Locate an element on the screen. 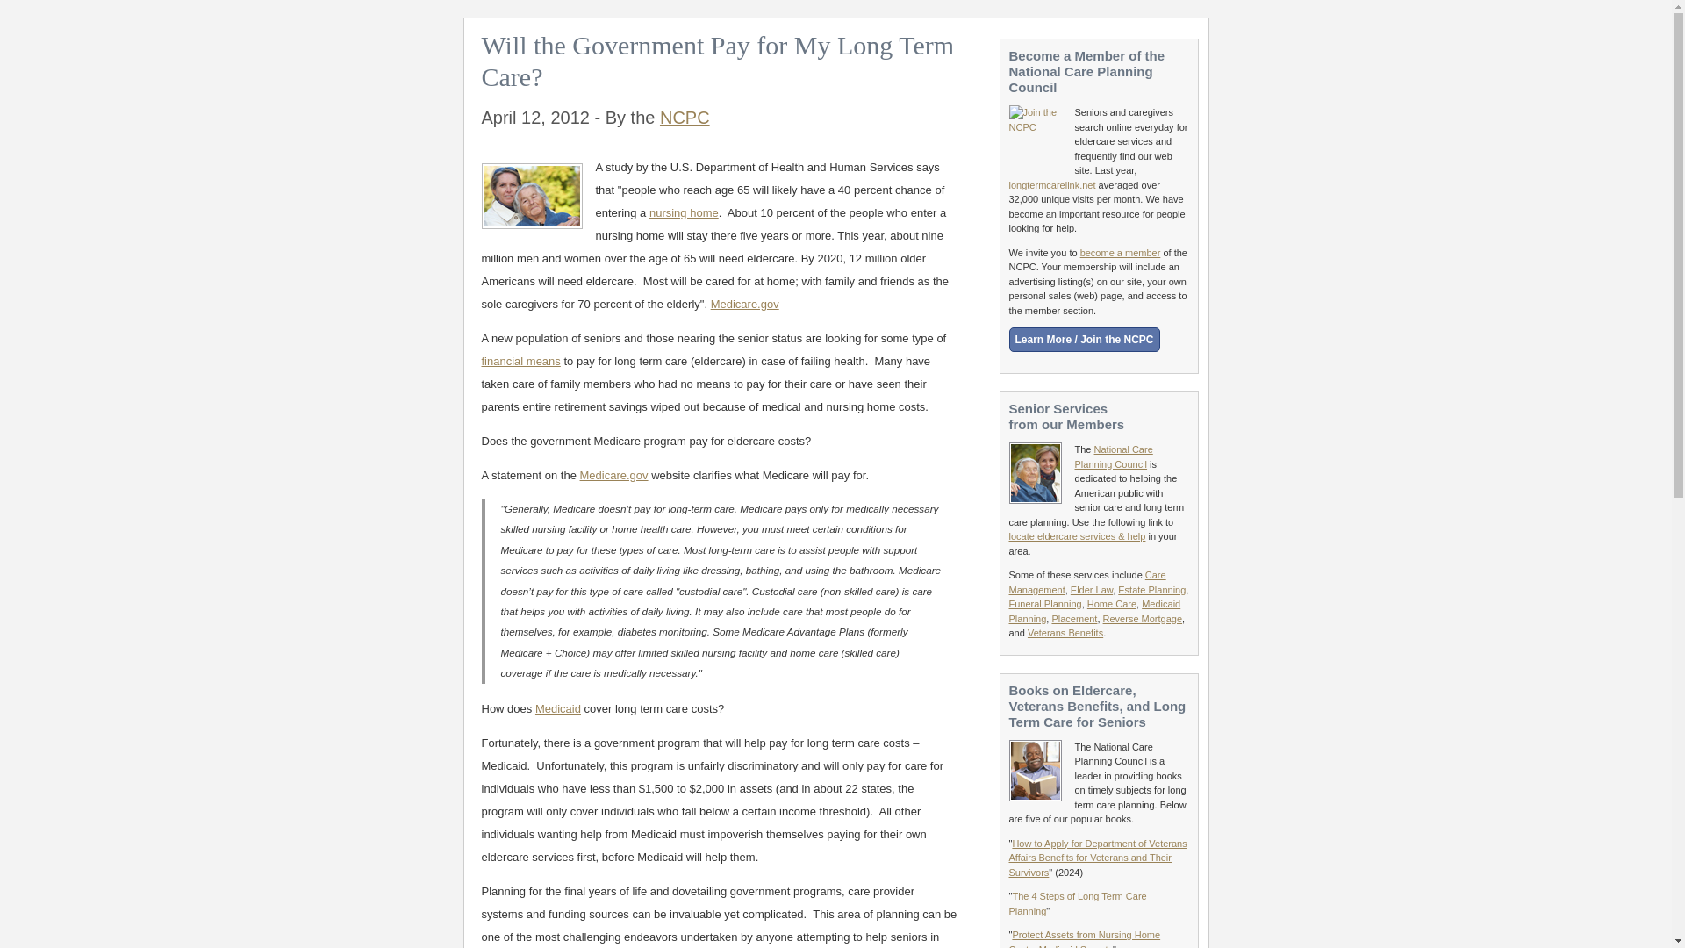 This screenshot has width=1685, height=948. Medicare.gov is located at coordinates (614, 474).